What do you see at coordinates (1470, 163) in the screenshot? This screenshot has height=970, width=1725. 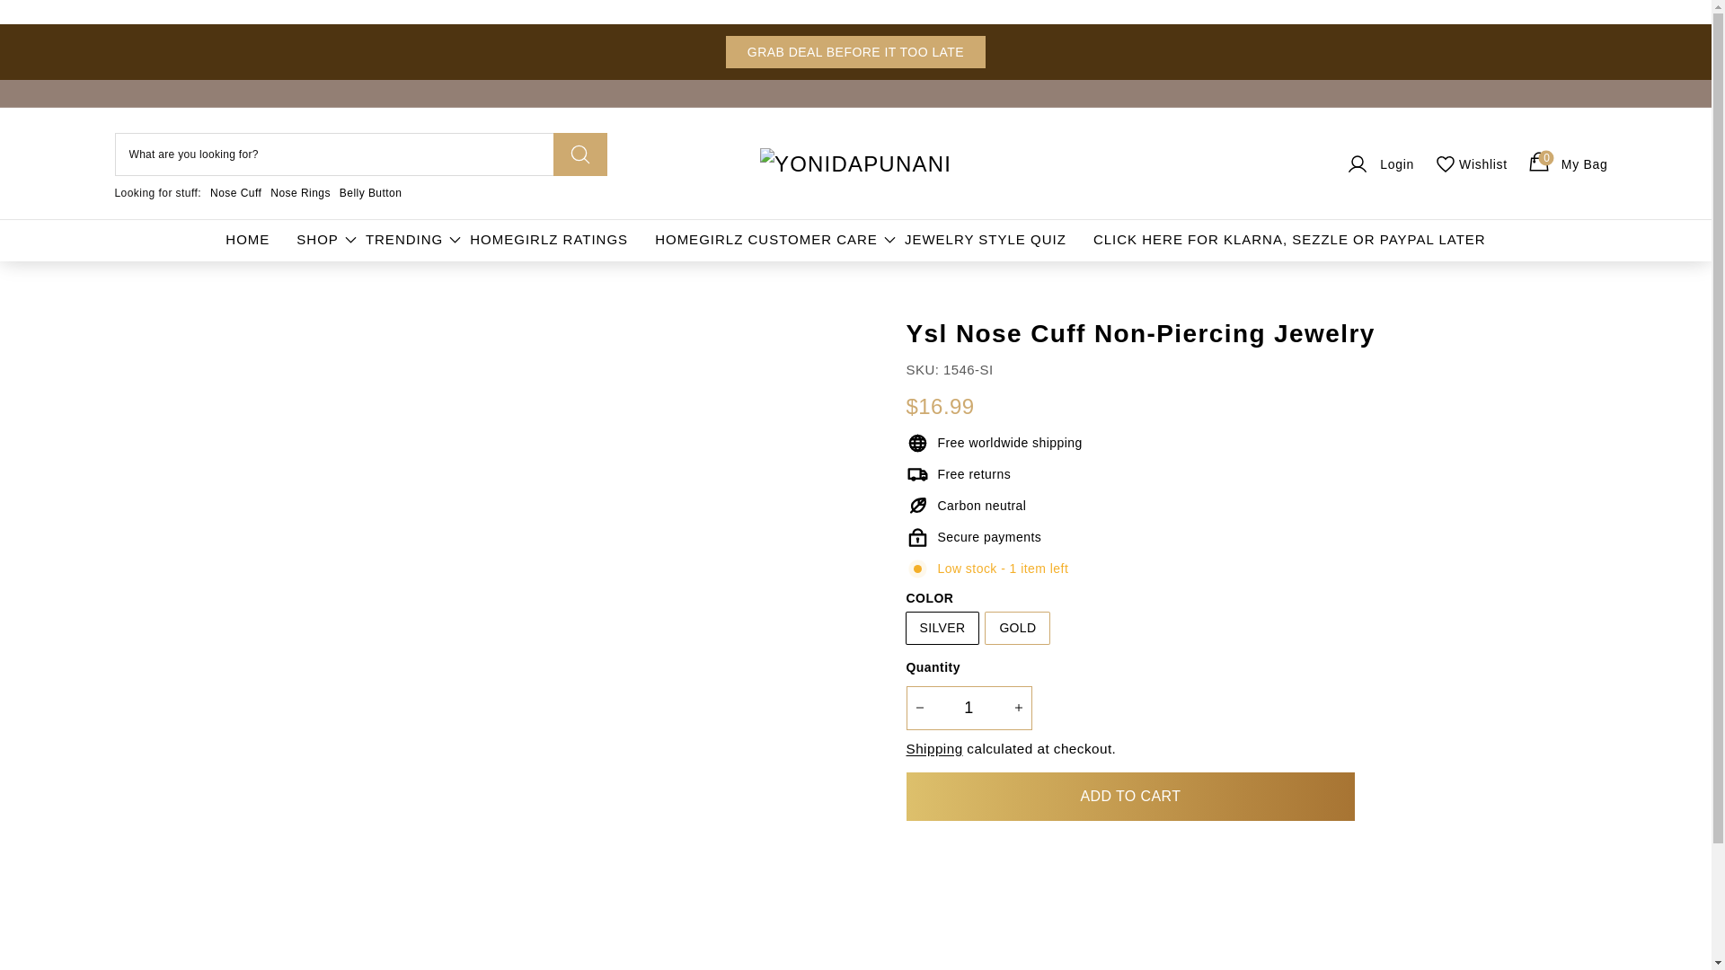 I see `Belly Button` at bounding box center [1470, 163].